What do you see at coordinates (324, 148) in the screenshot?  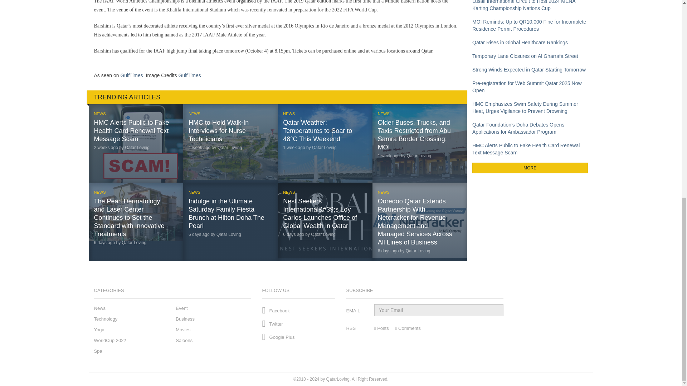 I see `Qatar Loving` at bounding box center [324, 148].